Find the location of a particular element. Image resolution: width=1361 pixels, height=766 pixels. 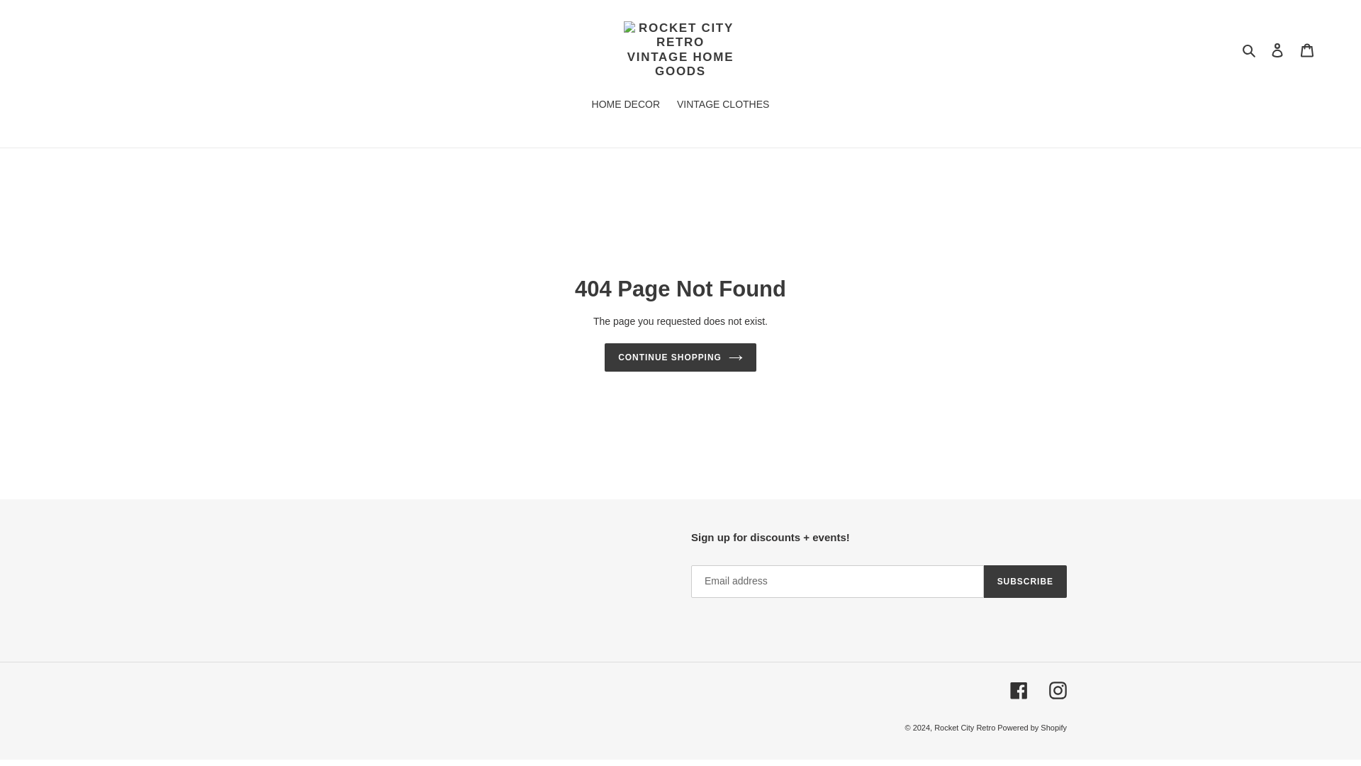

Cart is located at coordinates (1306, 50).